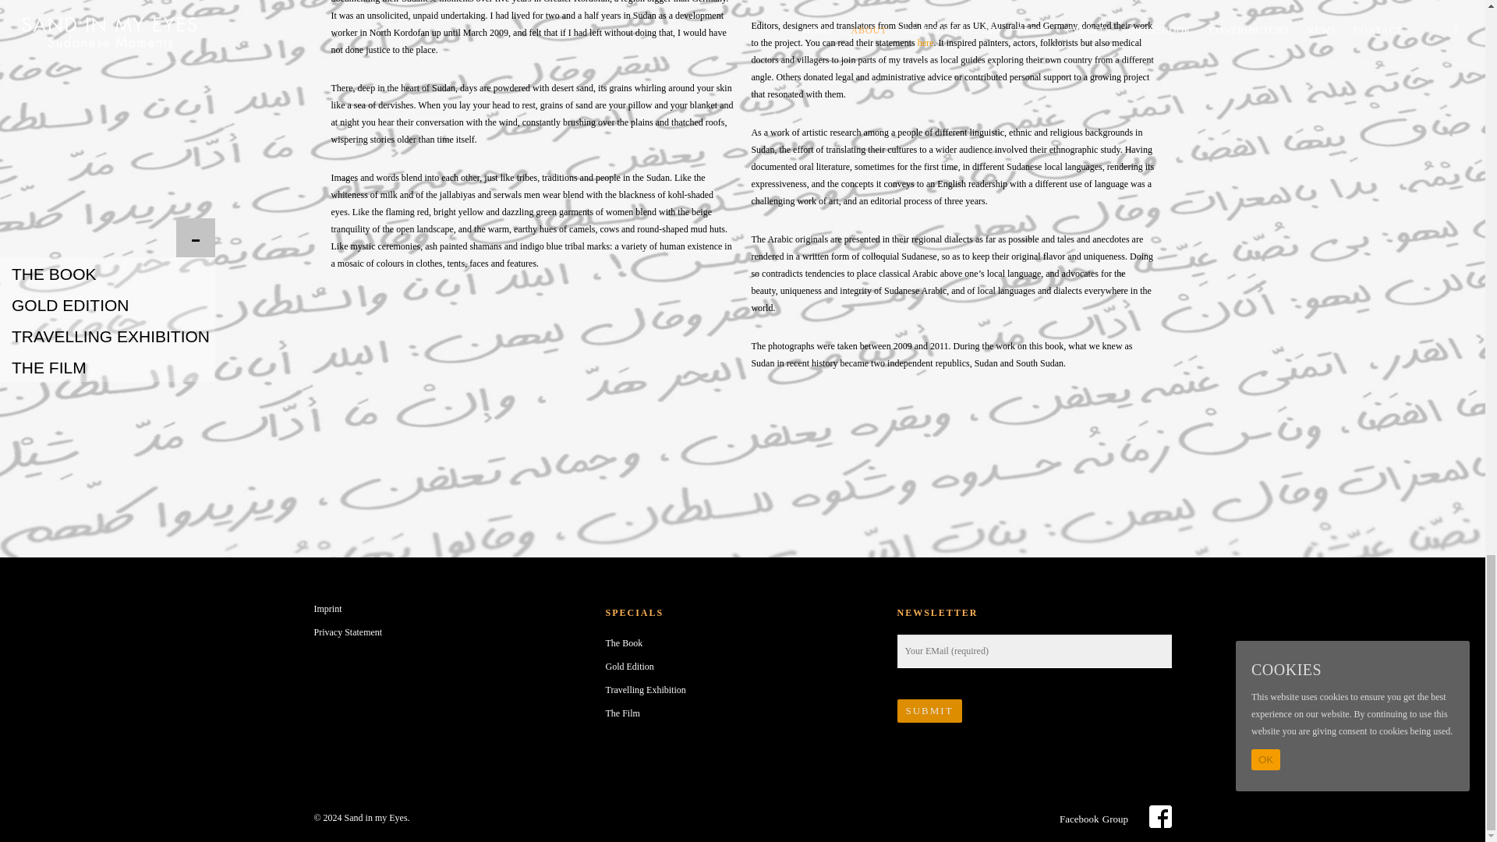 The width and height of the screenshot is (1497, 842). I want to click on Privacy Statement, so click(451, 631).